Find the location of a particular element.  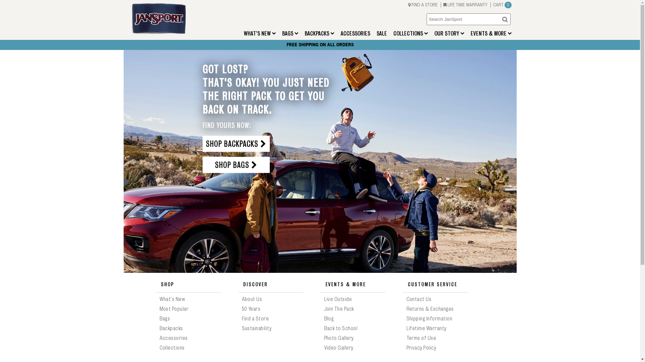

SHOP BAGS is located at coordinates (236, 165).